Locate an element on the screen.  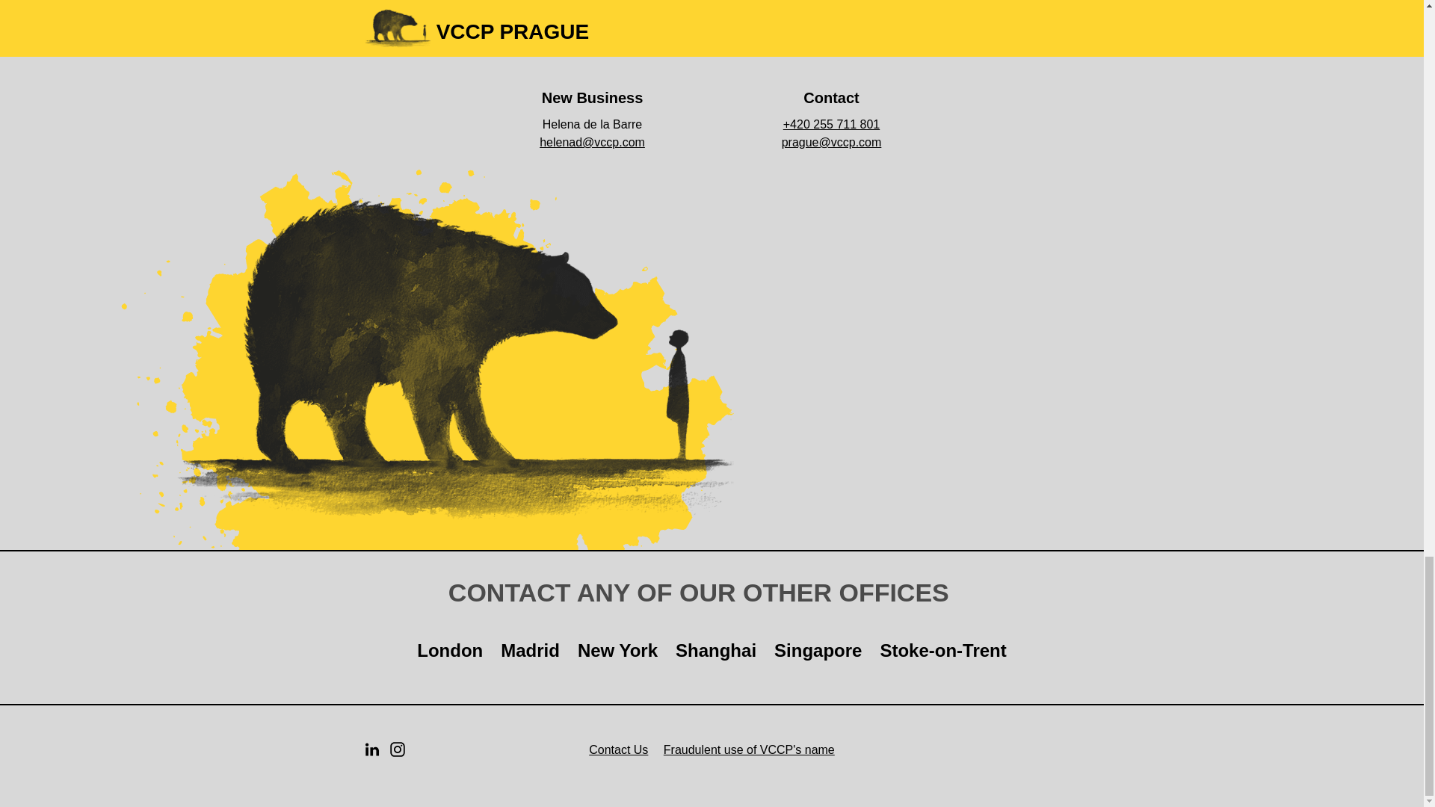
CONTACT ANY OF OUR OTHER OFFICES is located at coordinates (712, 593).